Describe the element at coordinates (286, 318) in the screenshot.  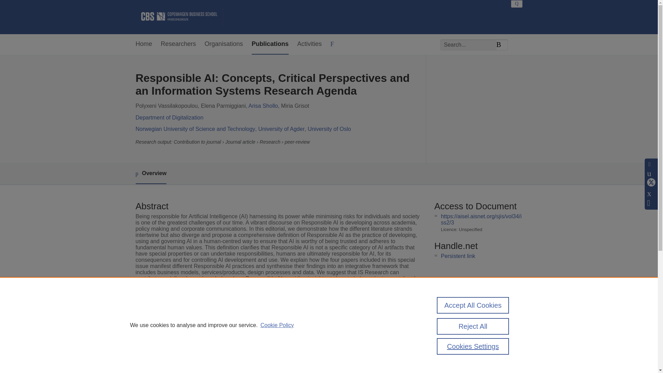
I see `Scandinavian Journal of Information Systems` at that location.